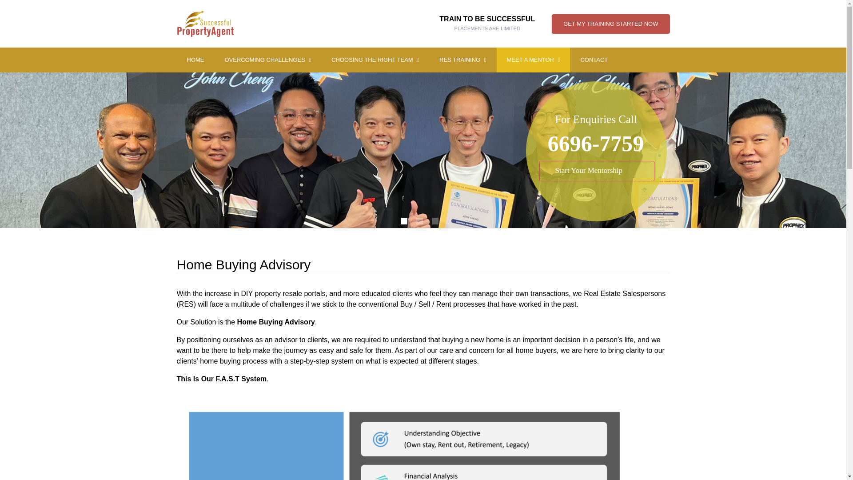 Image resolution: width=853 pixels, height=480 pixels. Describe the element at coordinates (462, 60) in the screenshot. I see `Overcoming Challenges` at that location.